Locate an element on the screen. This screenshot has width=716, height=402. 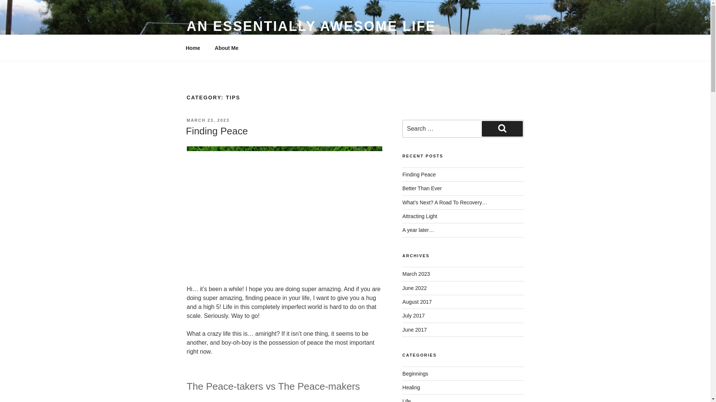
AN ESSENTIALLY AWESOME LIFE is located at coordinates (311, 26).